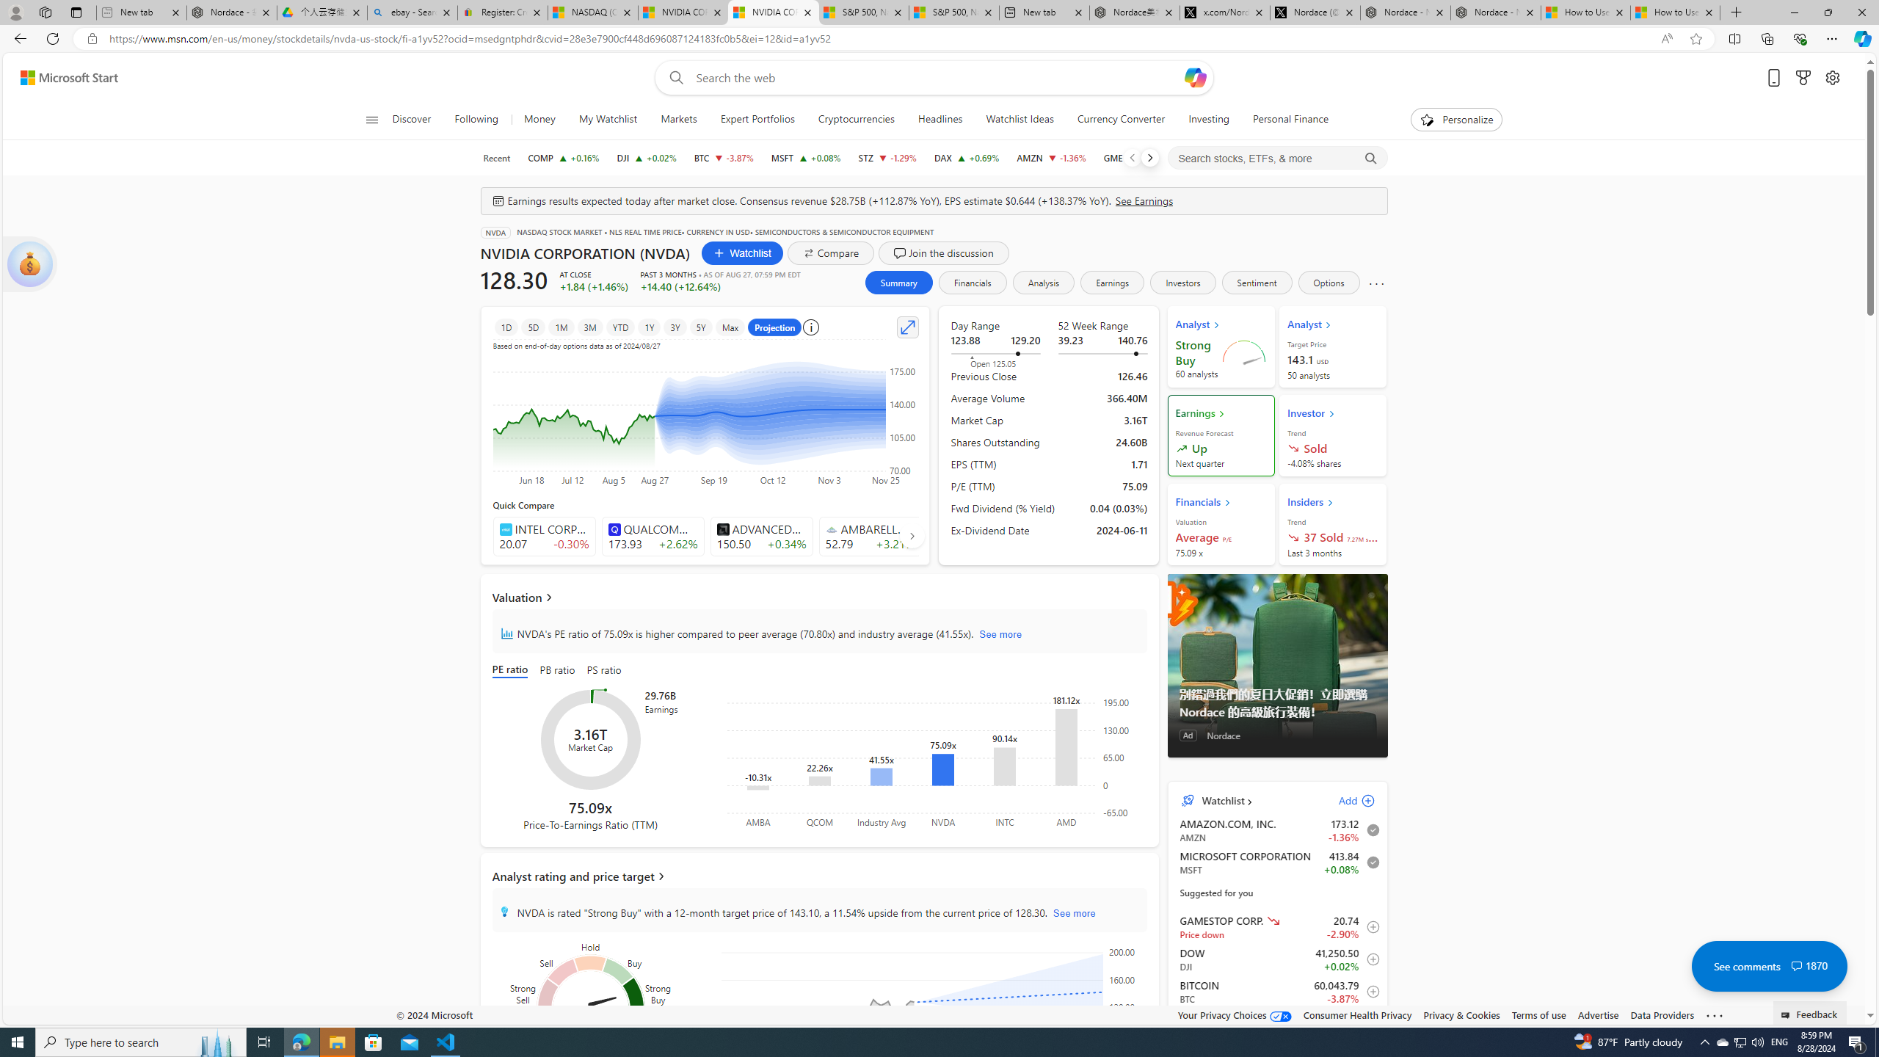  I want to click on Expert Portfolios, so click(757, 120).